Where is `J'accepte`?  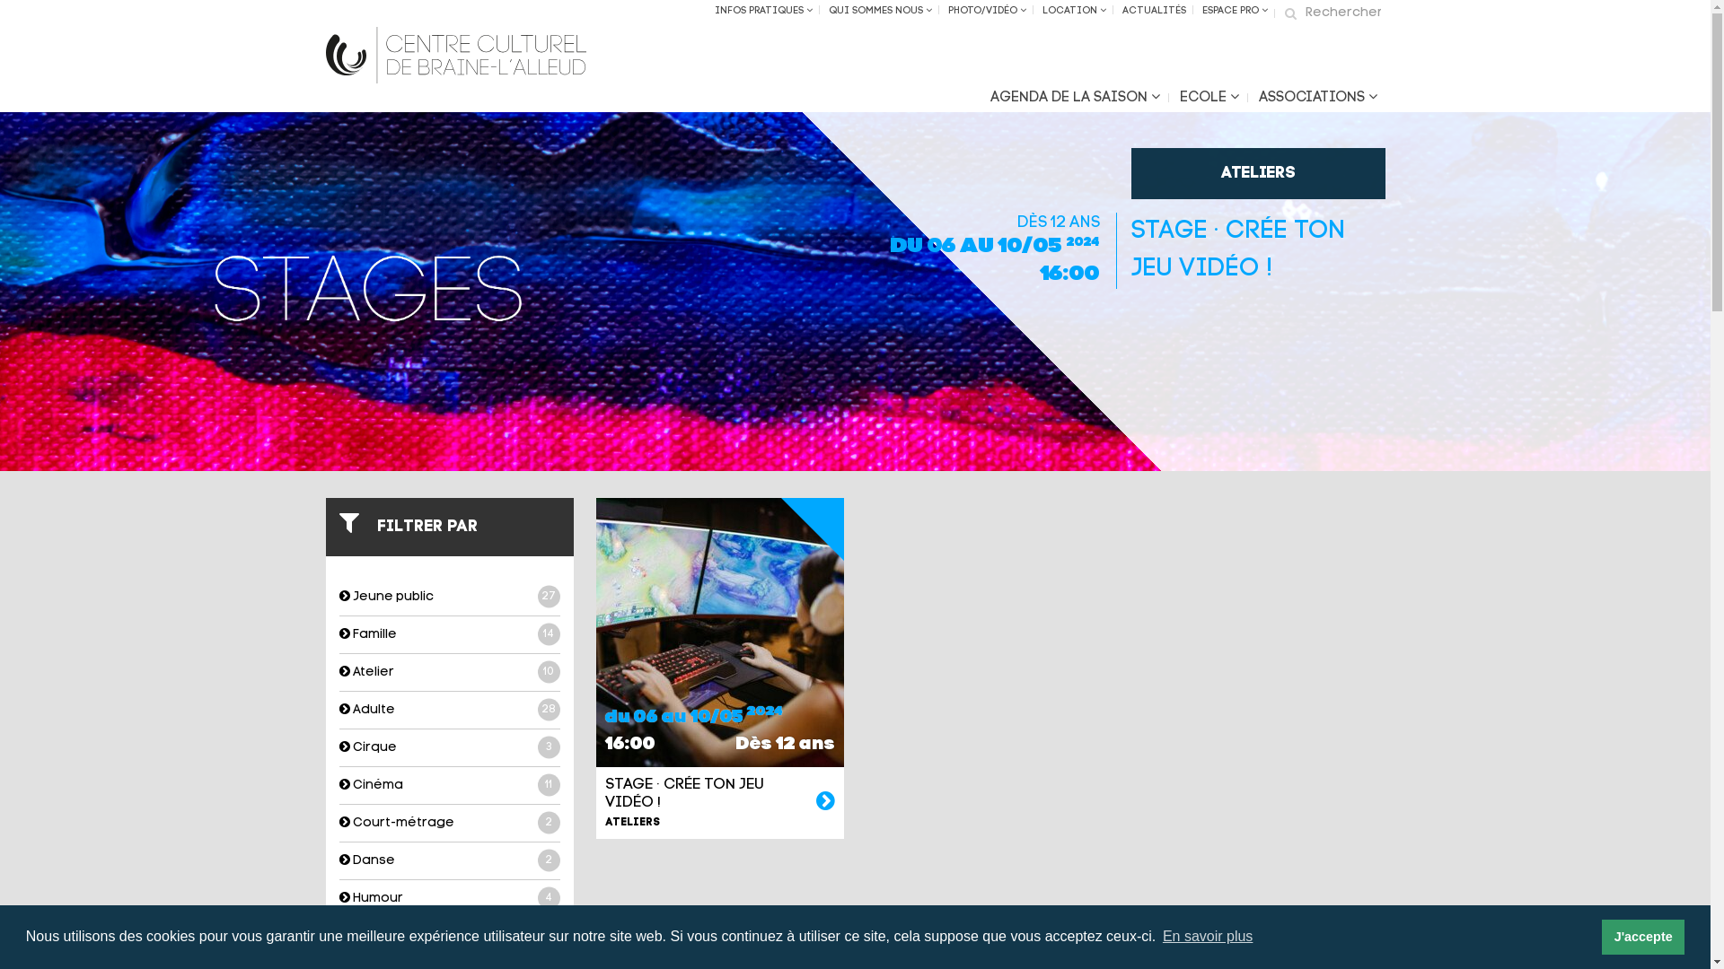 J'accepte is located at coordinates (1643, 937).